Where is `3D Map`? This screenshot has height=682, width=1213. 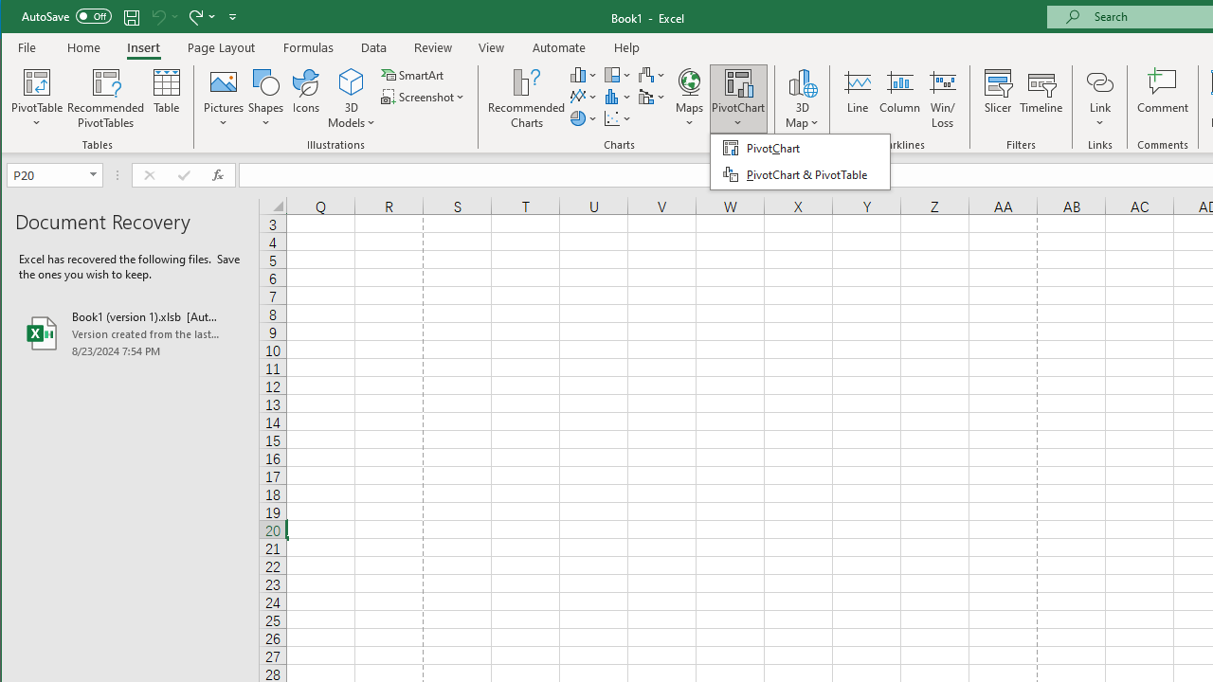 3D Map is located at coordinates (802, 81).